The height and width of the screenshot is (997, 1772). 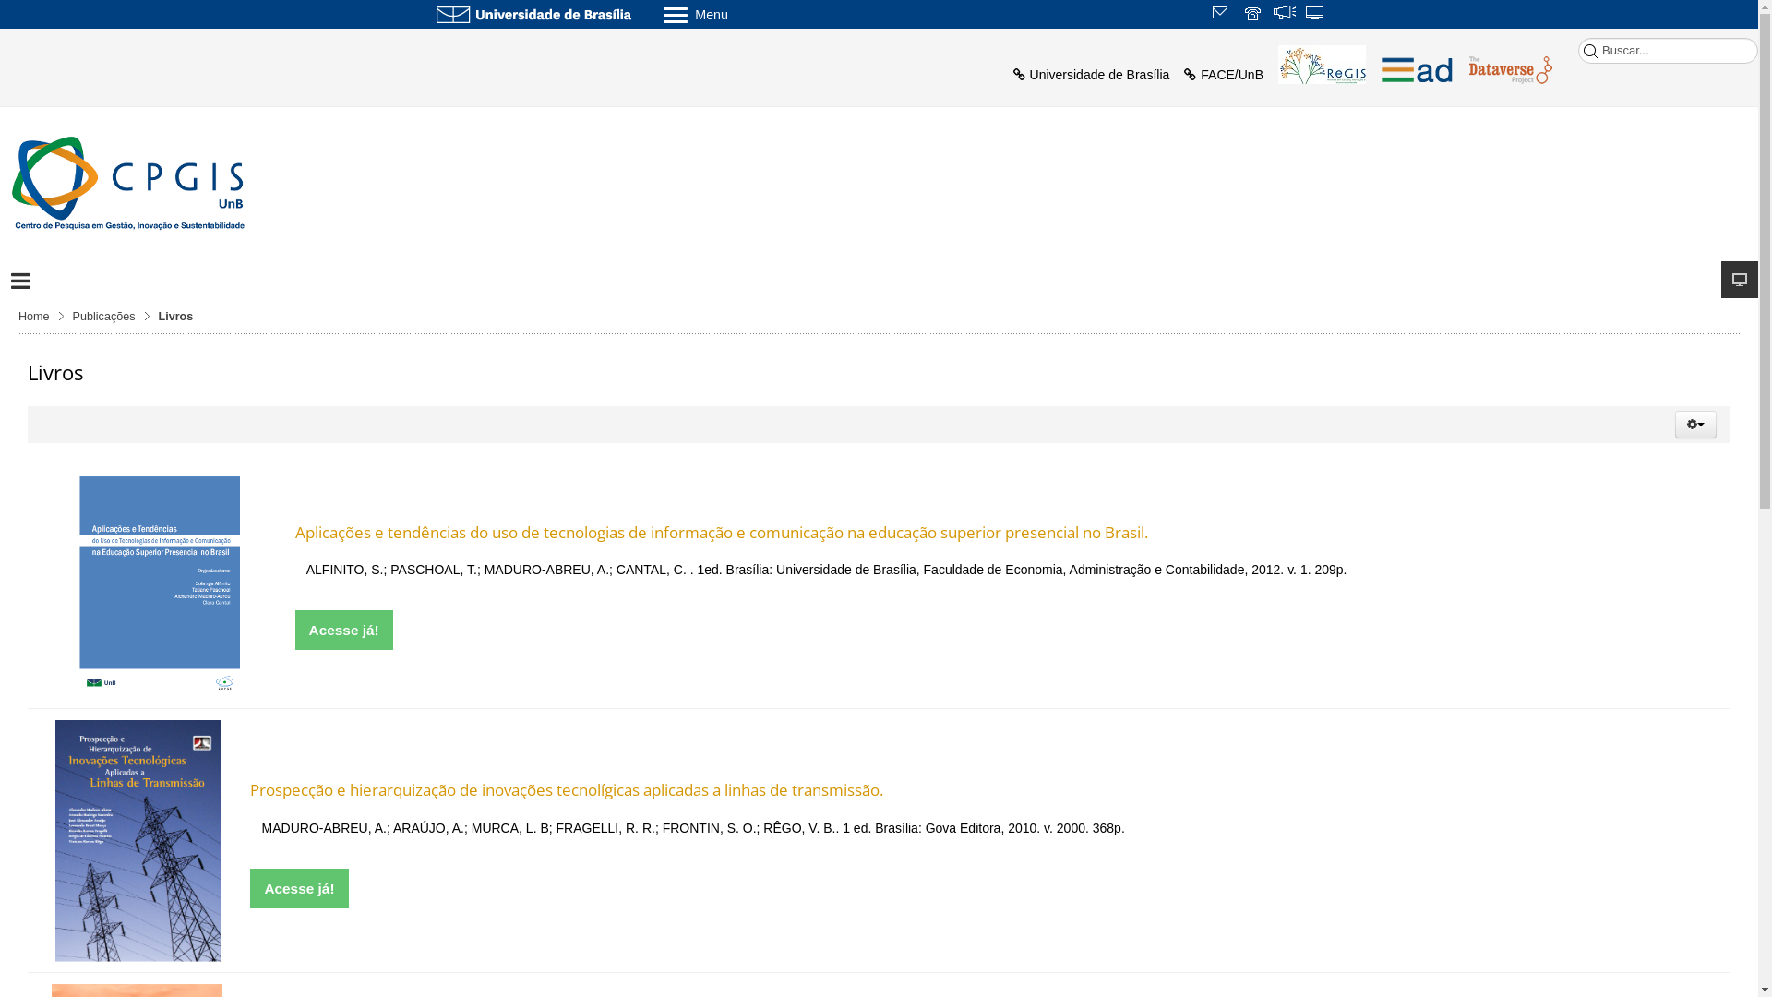 I want to click on Menu, so click(x=744, y=14).